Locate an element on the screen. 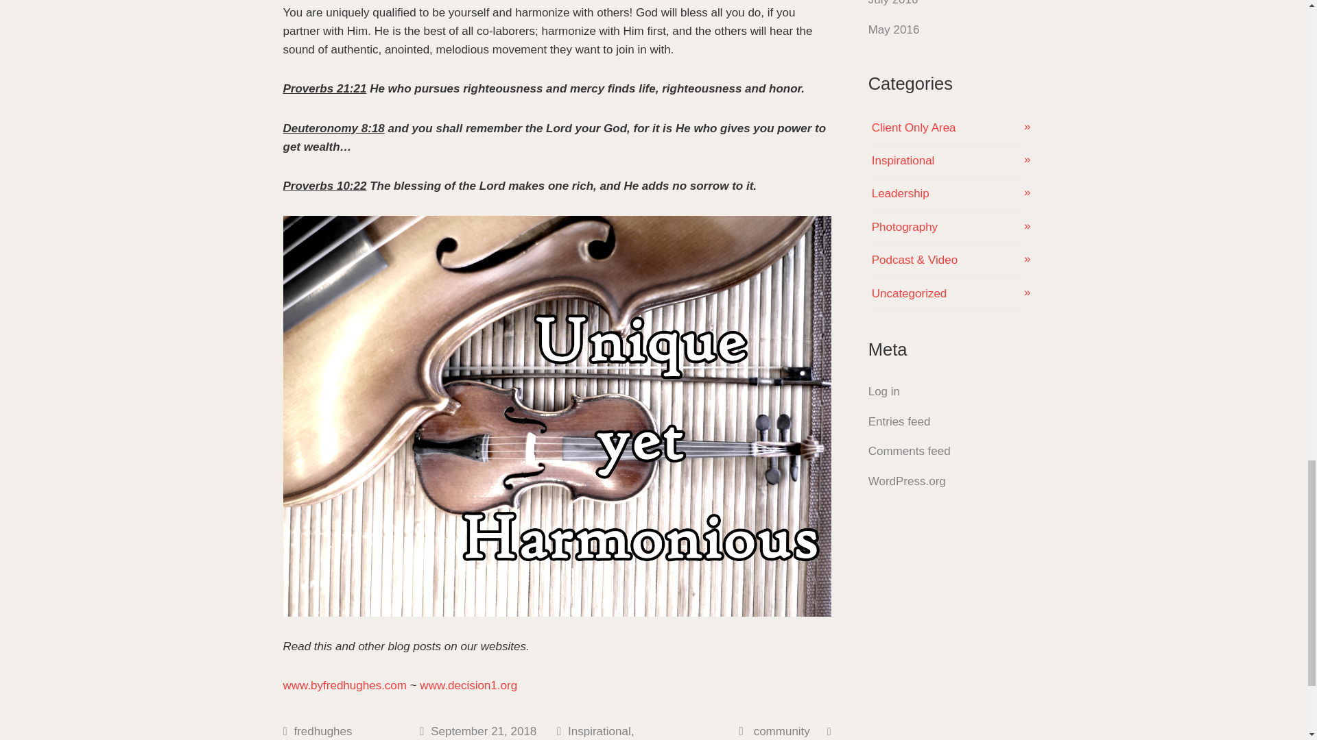 The width and height of the screenshot is (1317, 740). www.byfredhughes.com is located at coordinates (344, 685).